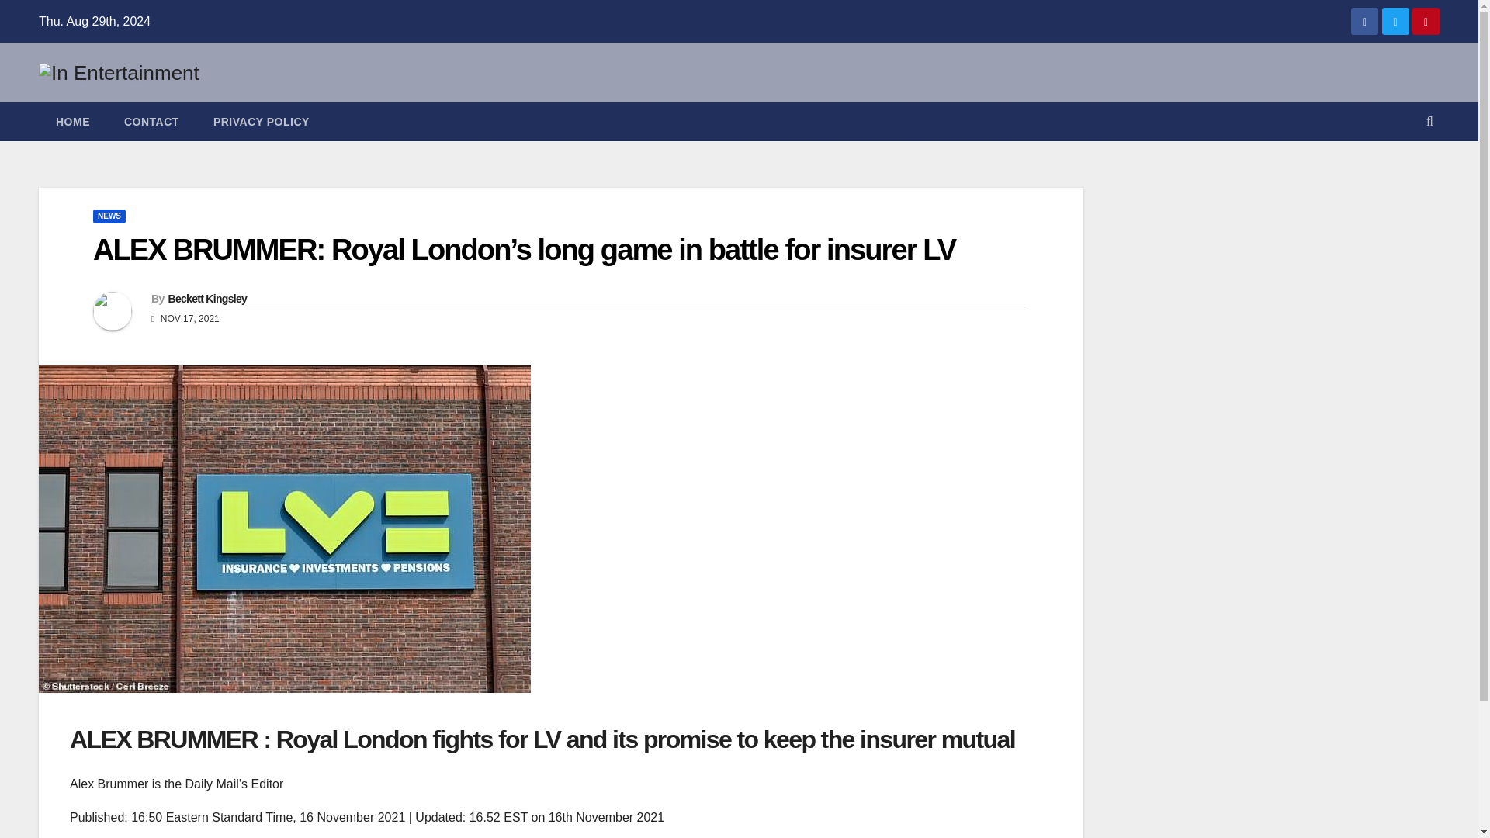  I want to click on HOME, so click(73, 121).